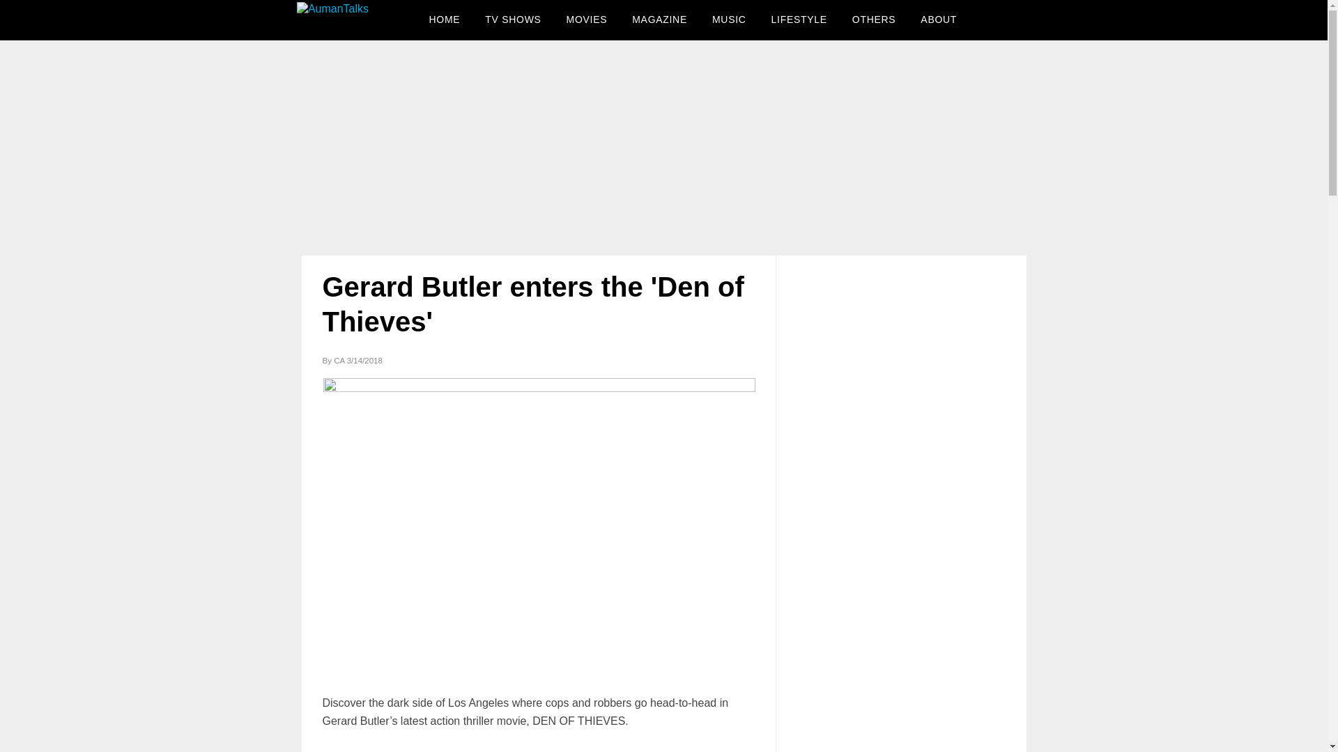 The image size is (1338, 752). What do you see at coordinates (445, 19) in the screenshot?
I see `HOME` at bounding box center [445, 19].